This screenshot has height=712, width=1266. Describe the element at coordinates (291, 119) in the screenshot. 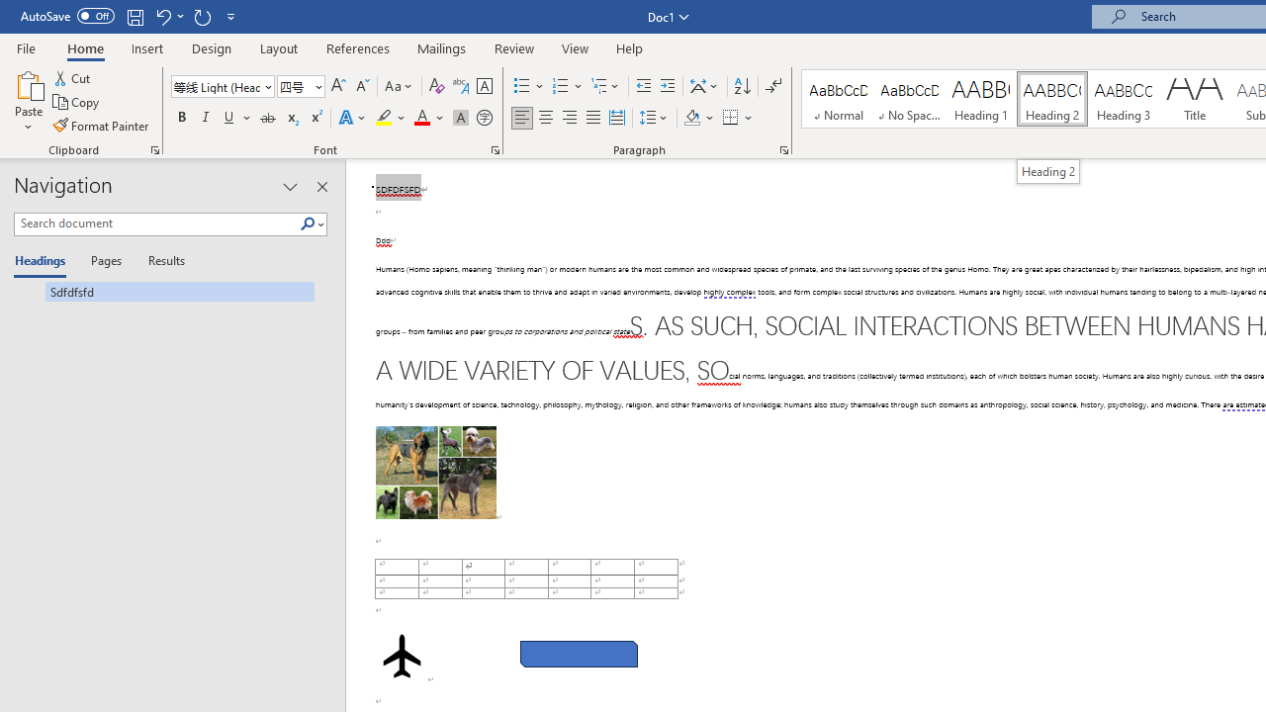

I see `Subscript` at that location.